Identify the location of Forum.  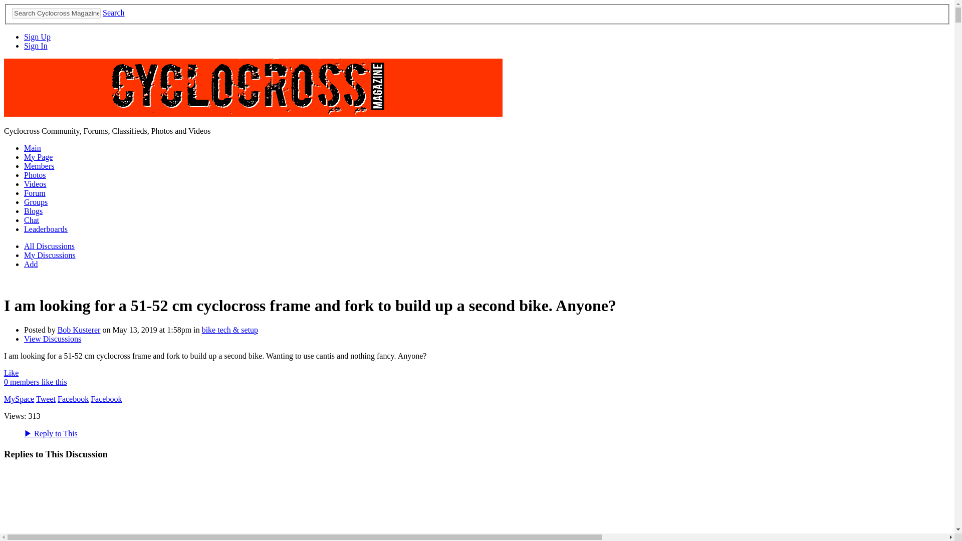
(35, 193).